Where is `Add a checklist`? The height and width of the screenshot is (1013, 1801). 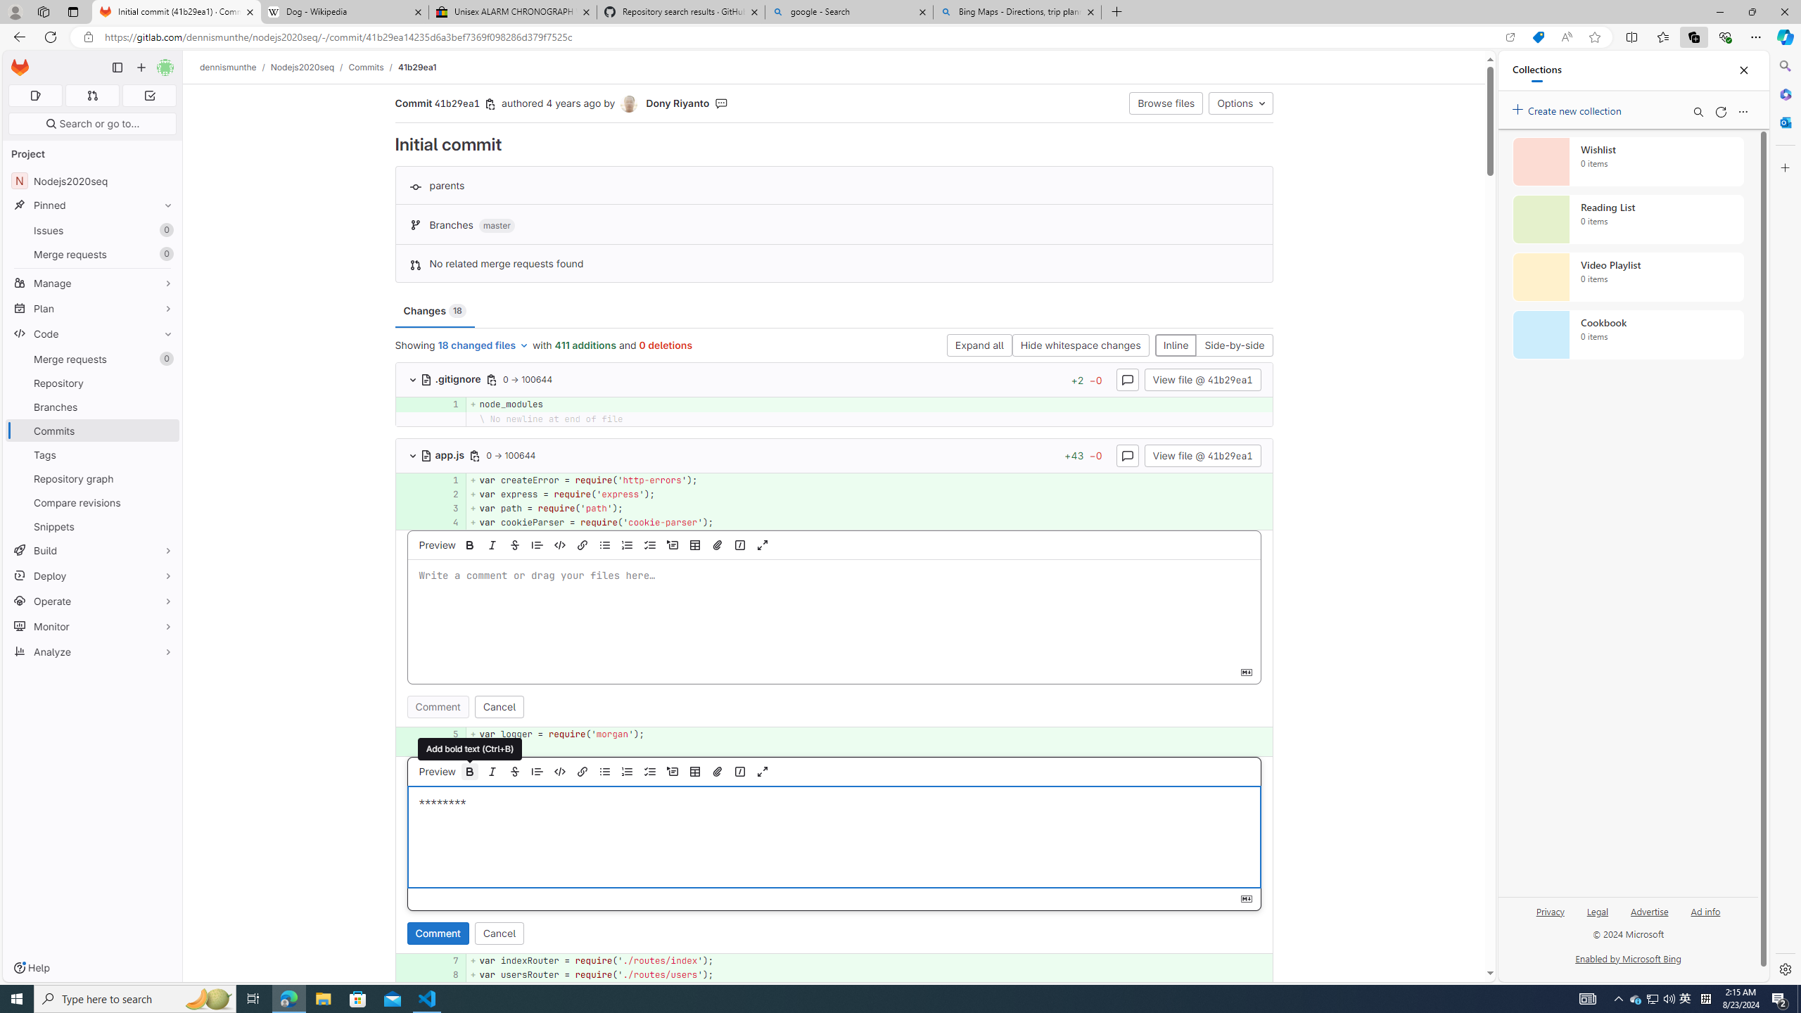 Add a checklist is located at coordinates (650, 771).